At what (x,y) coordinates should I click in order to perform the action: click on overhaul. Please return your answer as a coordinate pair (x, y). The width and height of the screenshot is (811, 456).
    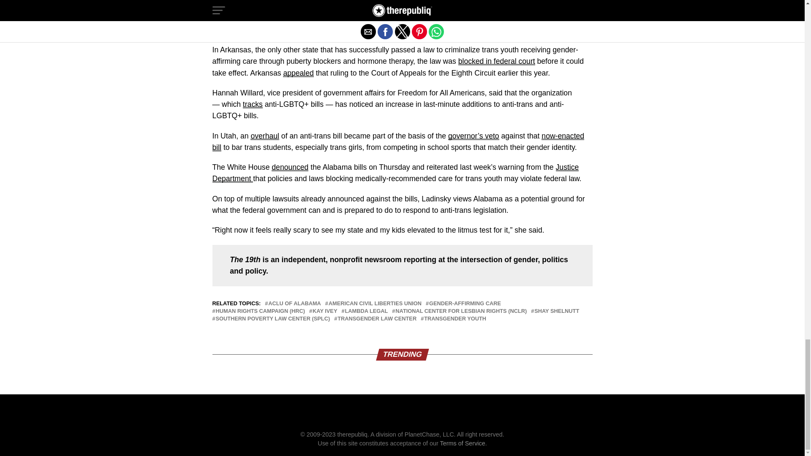
    Looking at the image, I should click on (264, 136).